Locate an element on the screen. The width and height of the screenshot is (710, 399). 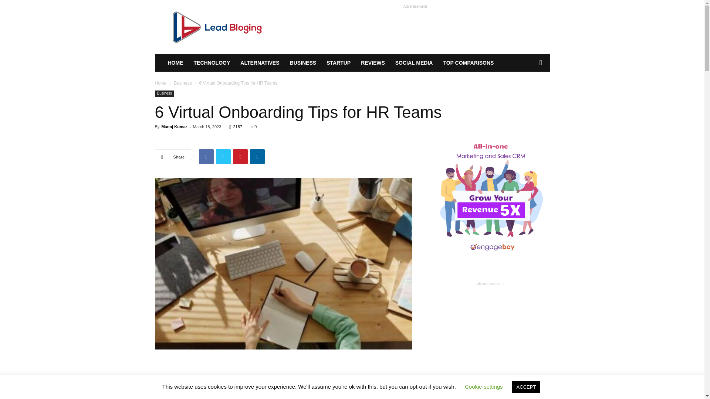
TECHNOLOGY is located at coordinates (212, 63).